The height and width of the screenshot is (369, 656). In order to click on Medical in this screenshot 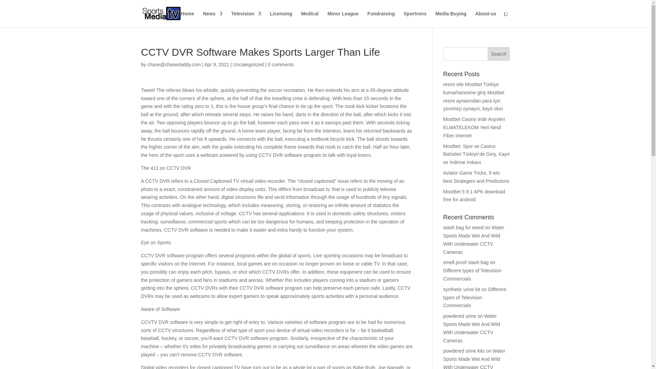, I will do `click(310, 19)`.